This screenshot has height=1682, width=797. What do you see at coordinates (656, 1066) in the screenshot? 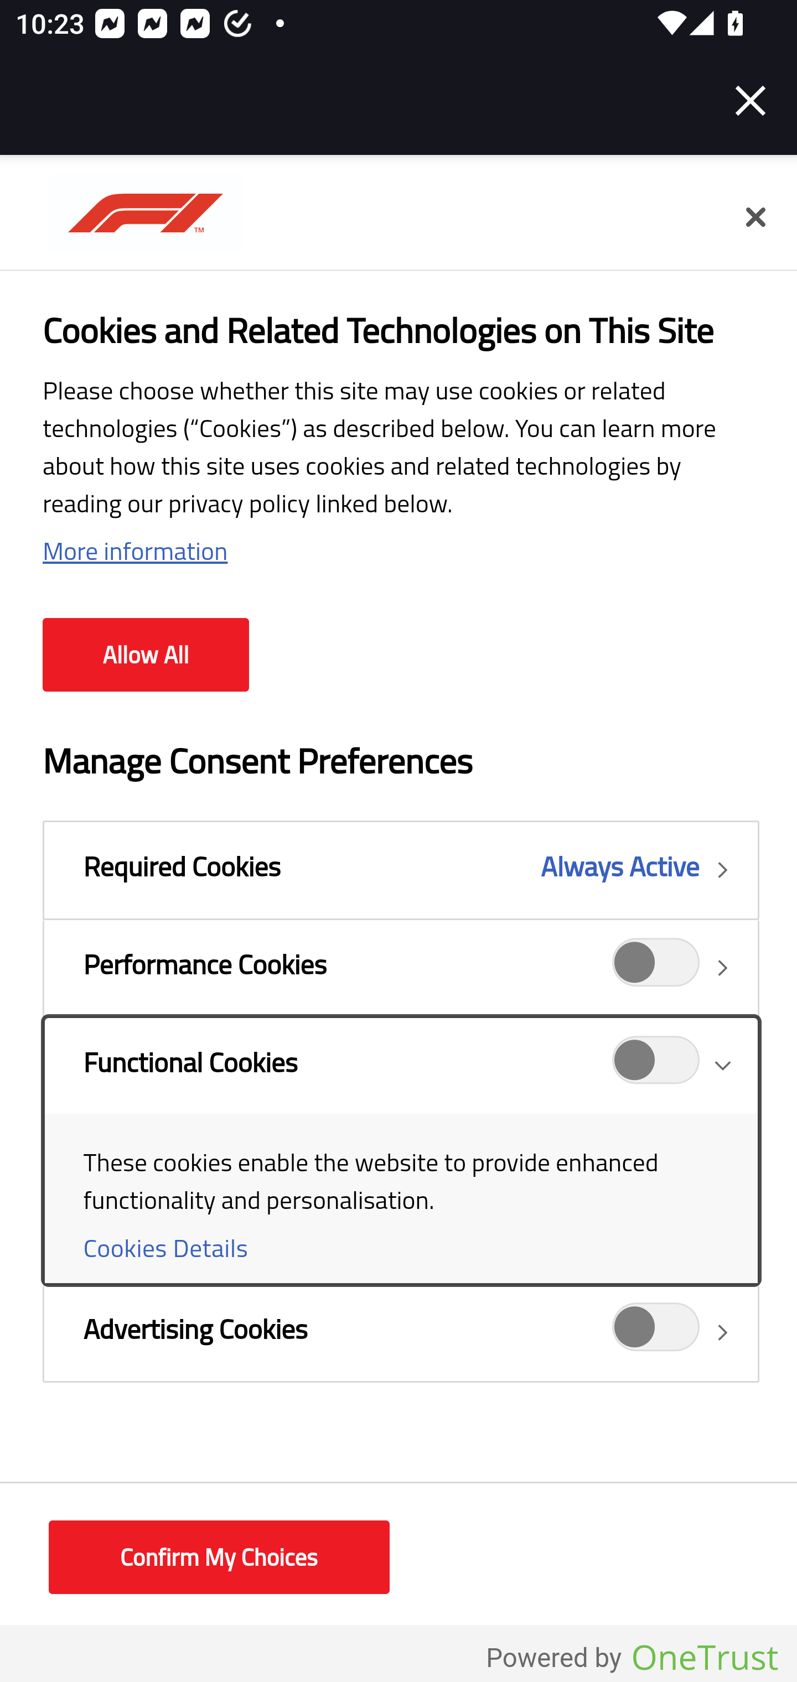
I see `Functional Cookies` at bounding box center [656, 1066].